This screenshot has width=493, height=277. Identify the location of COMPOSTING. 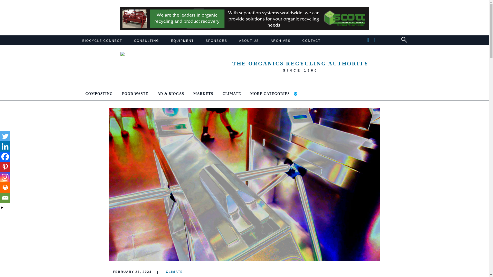
(99, 96).